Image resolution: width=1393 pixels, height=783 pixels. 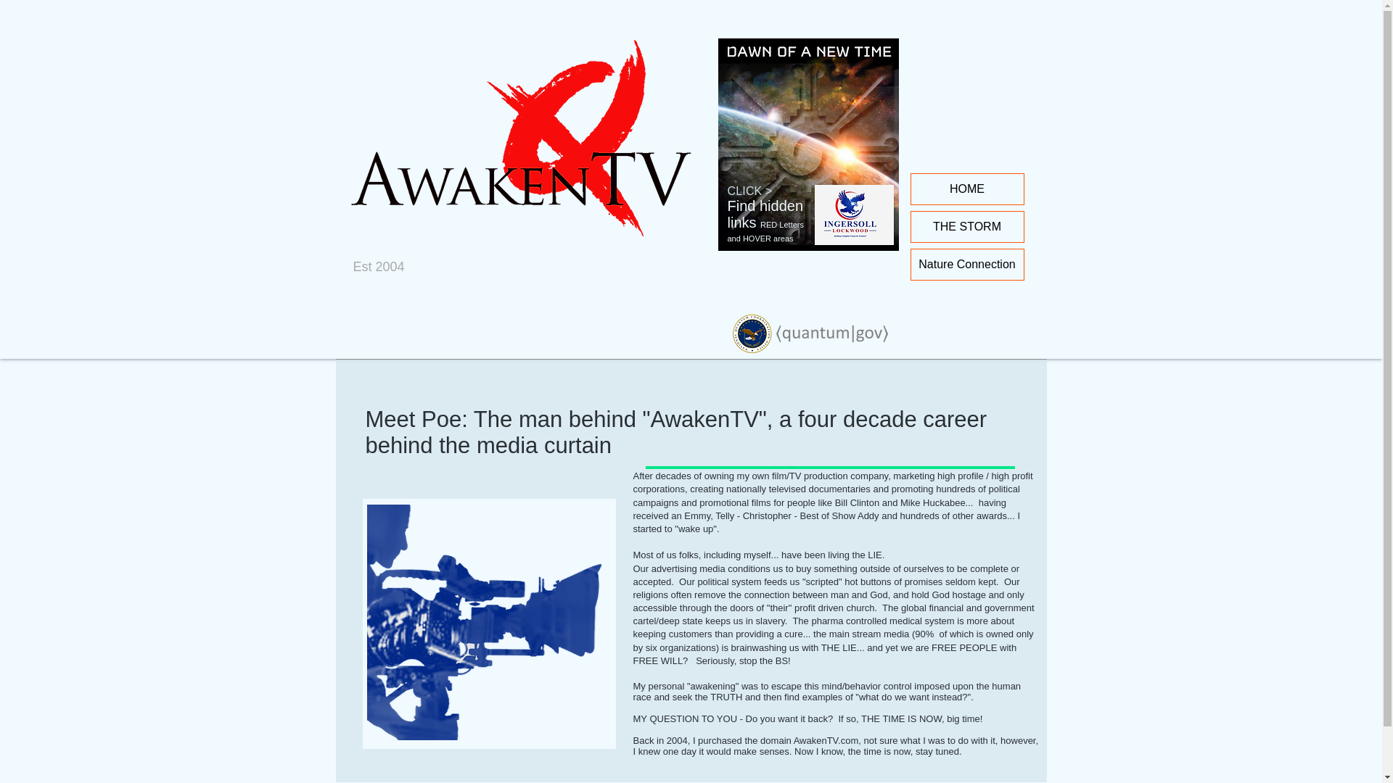 What do you see at coordinates (534, 147) in the screenshot?
I see `AwakenTV-logo.png` at bounding box center [534, 147].